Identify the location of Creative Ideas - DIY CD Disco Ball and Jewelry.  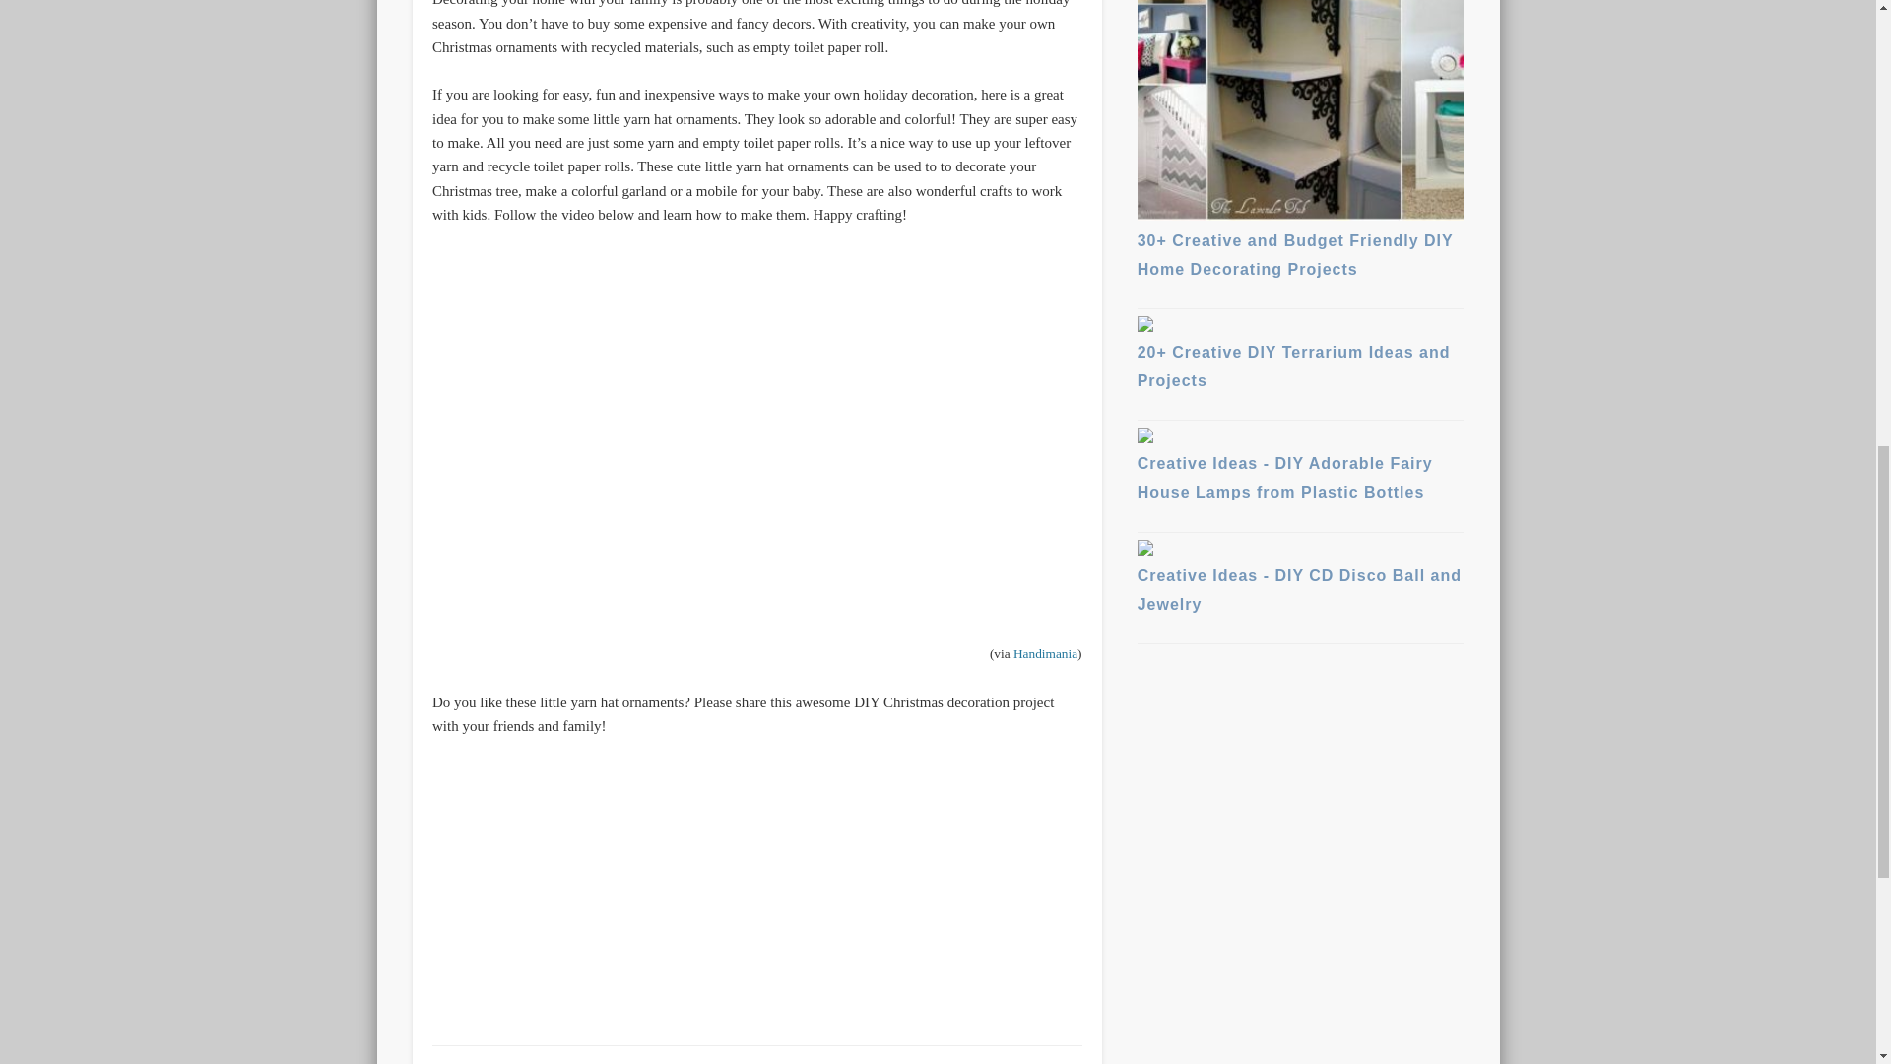
(1300, 580).